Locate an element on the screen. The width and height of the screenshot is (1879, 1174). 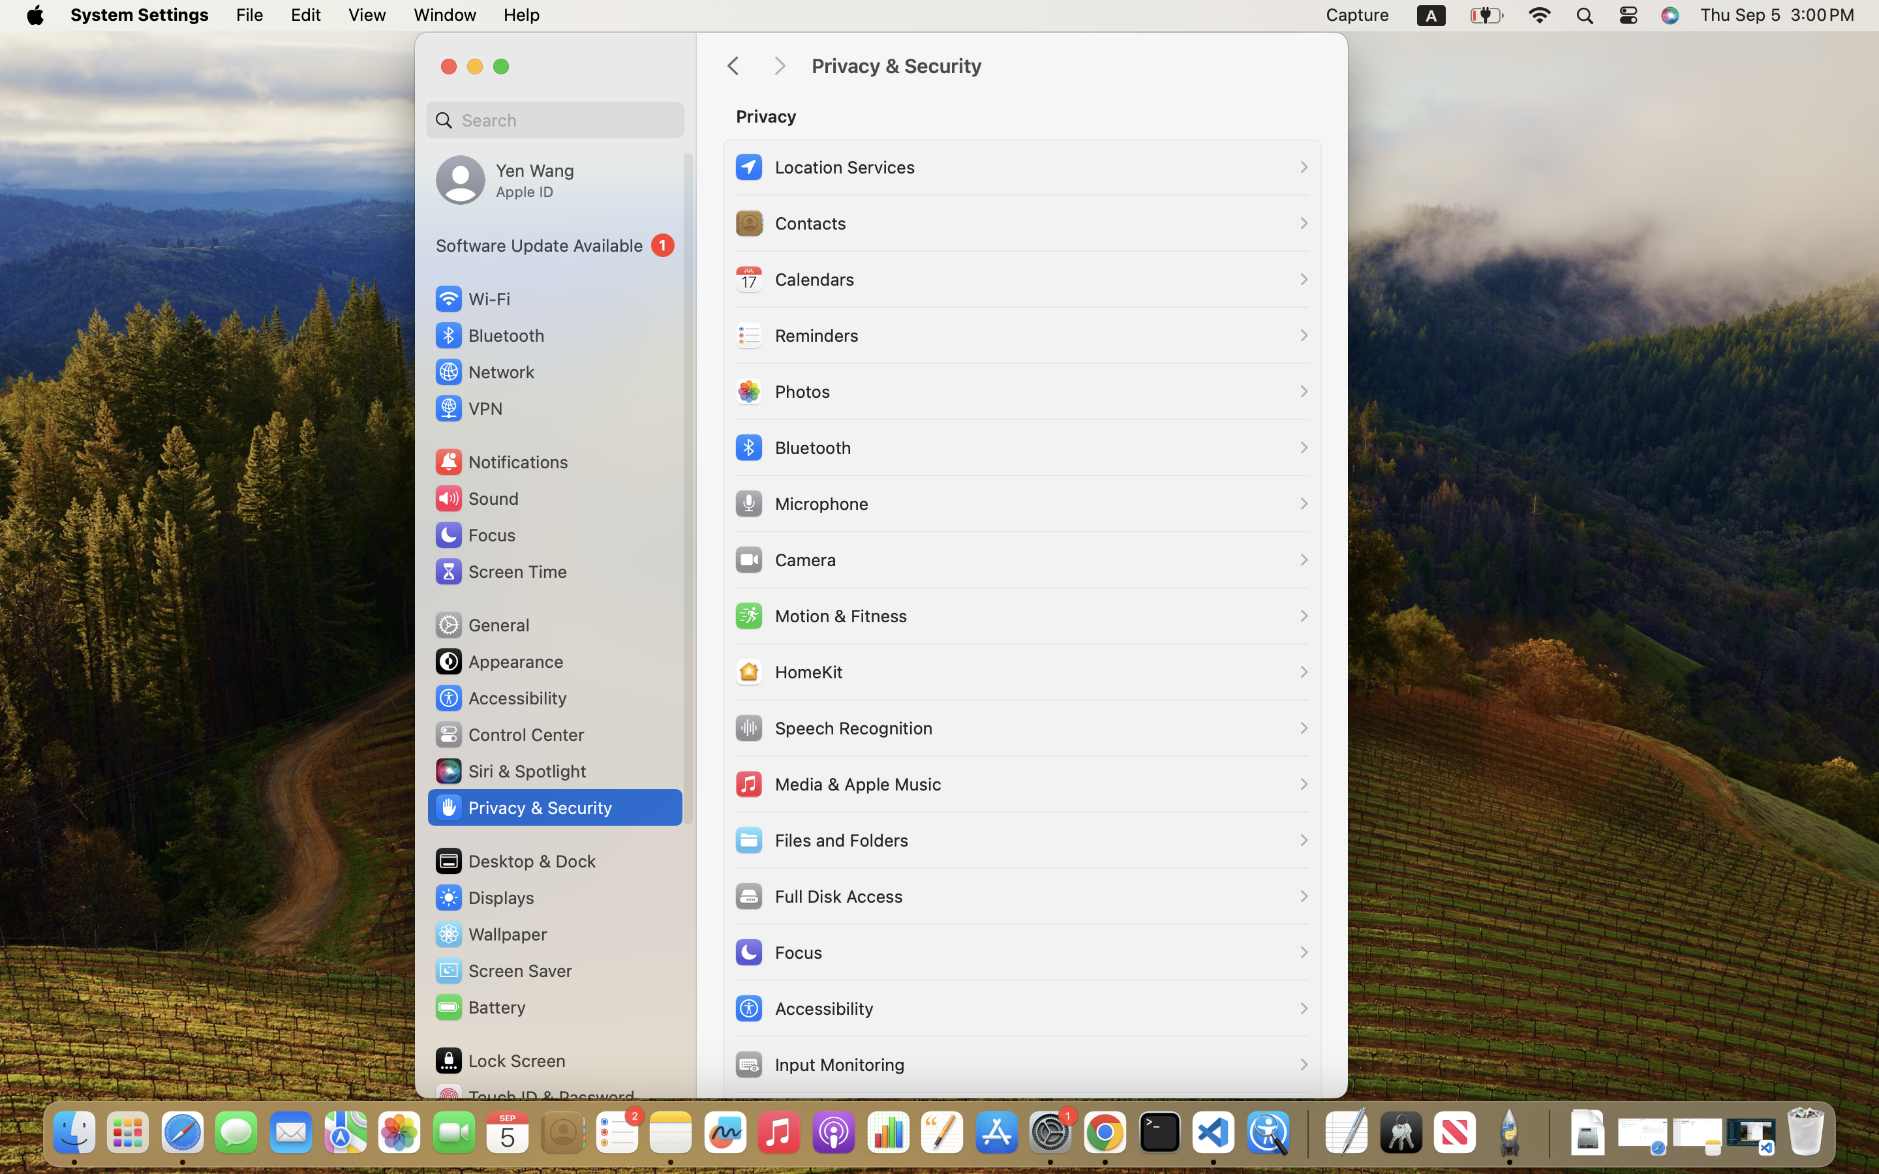
Sound is located at coordinates (476, 498).